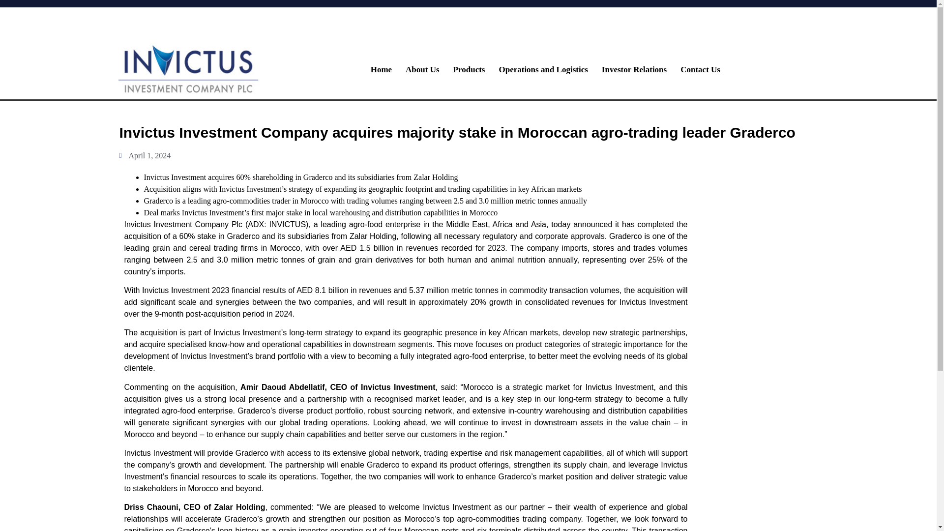 The image size is (944, 531). Describe the element at coordinates (634, 70) in the screenshot. I see `Investor Relations` at that location.